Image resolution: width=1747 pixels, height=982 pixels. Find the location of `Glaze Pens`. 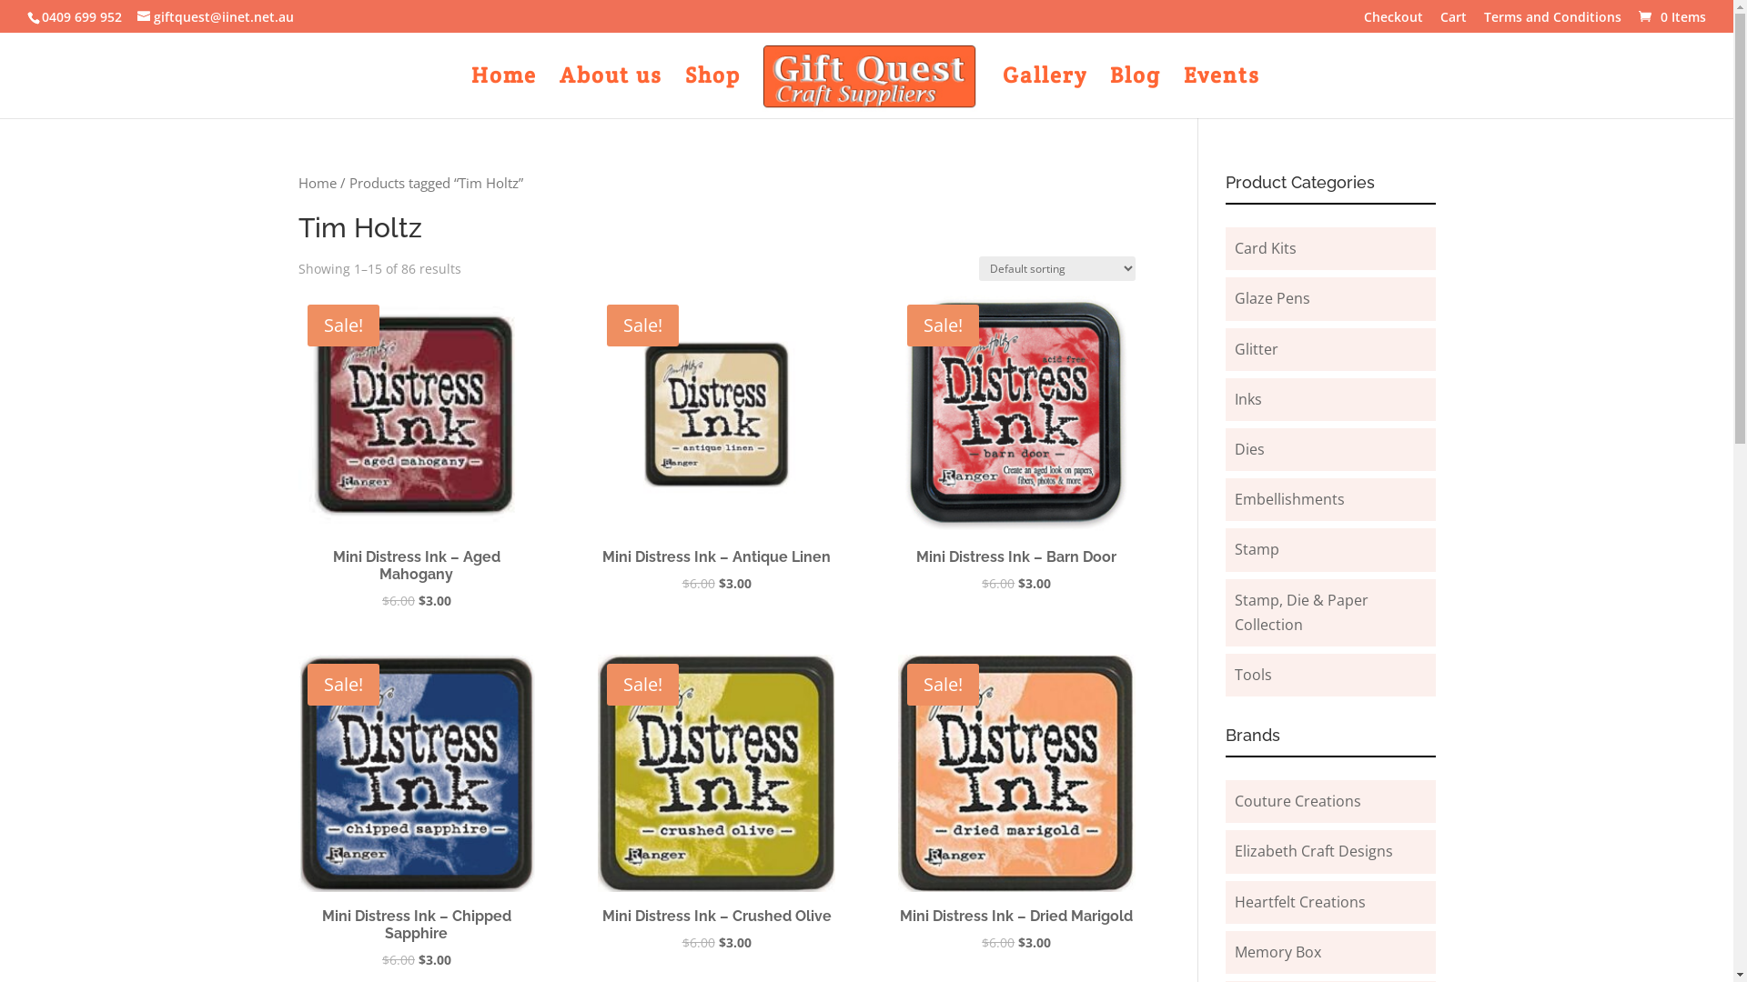

Glaze Pens is located at coordinates (1272, 298).